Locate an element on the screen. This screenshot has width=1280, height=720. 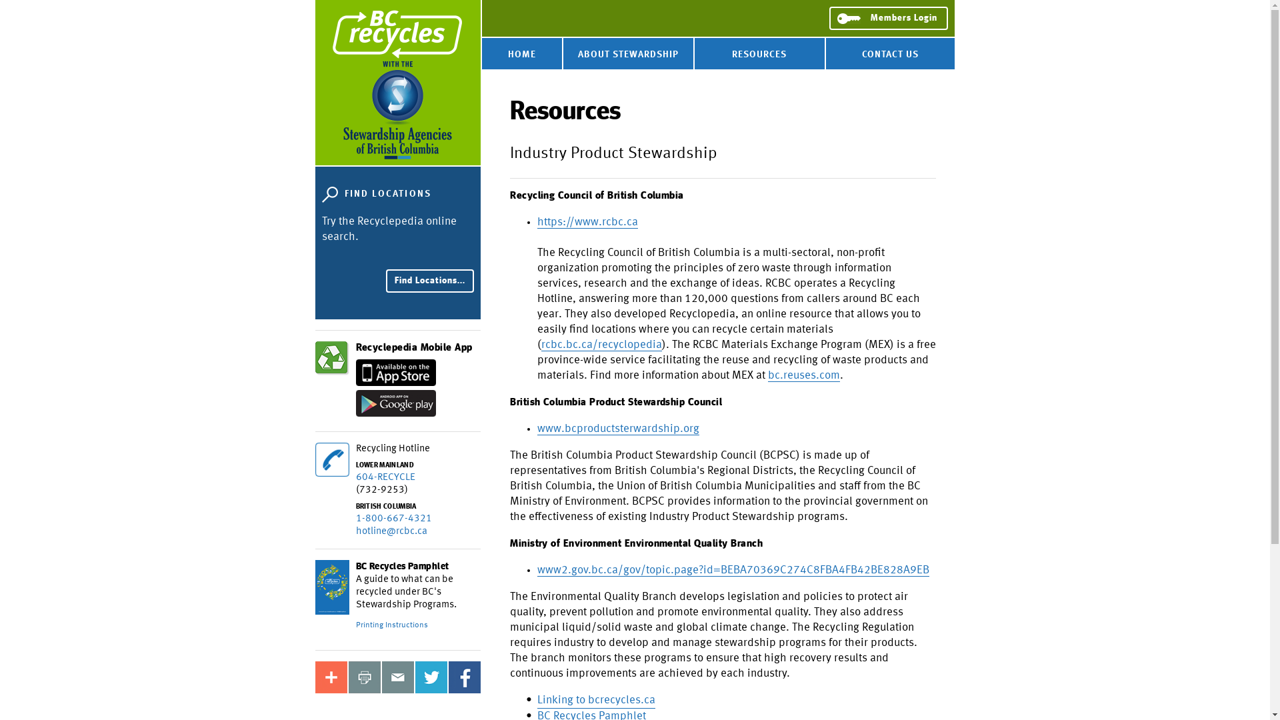
bc.reuses.com is located at coordinates (804, 376).